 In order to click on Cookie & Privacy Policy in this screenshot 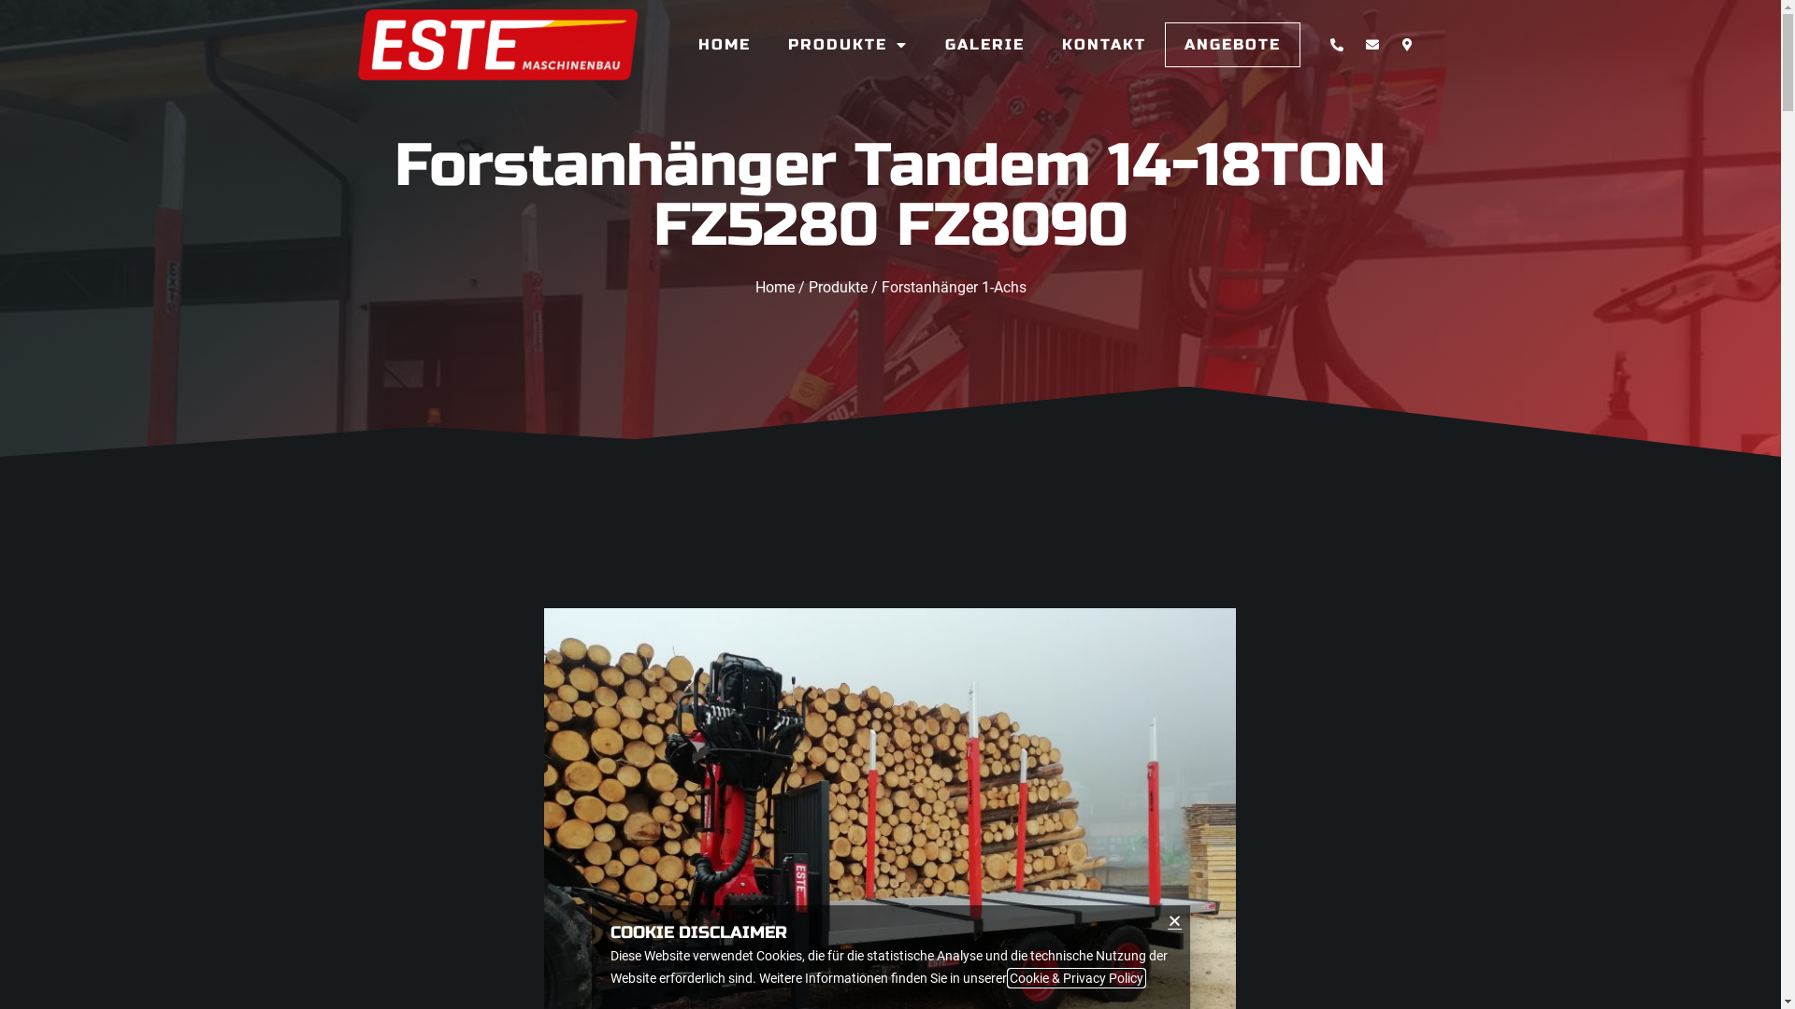, I will do `click(1077, 978)`.